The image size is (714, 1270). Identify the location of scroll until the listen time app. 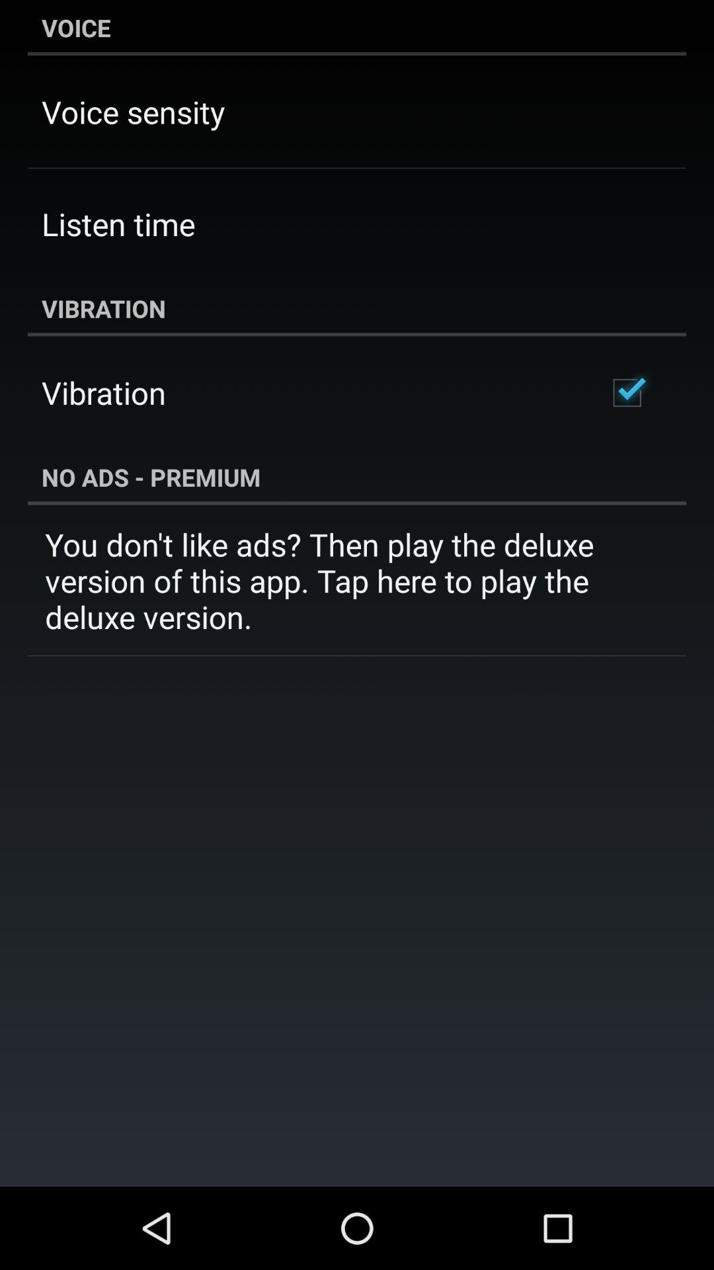
(118, 224).